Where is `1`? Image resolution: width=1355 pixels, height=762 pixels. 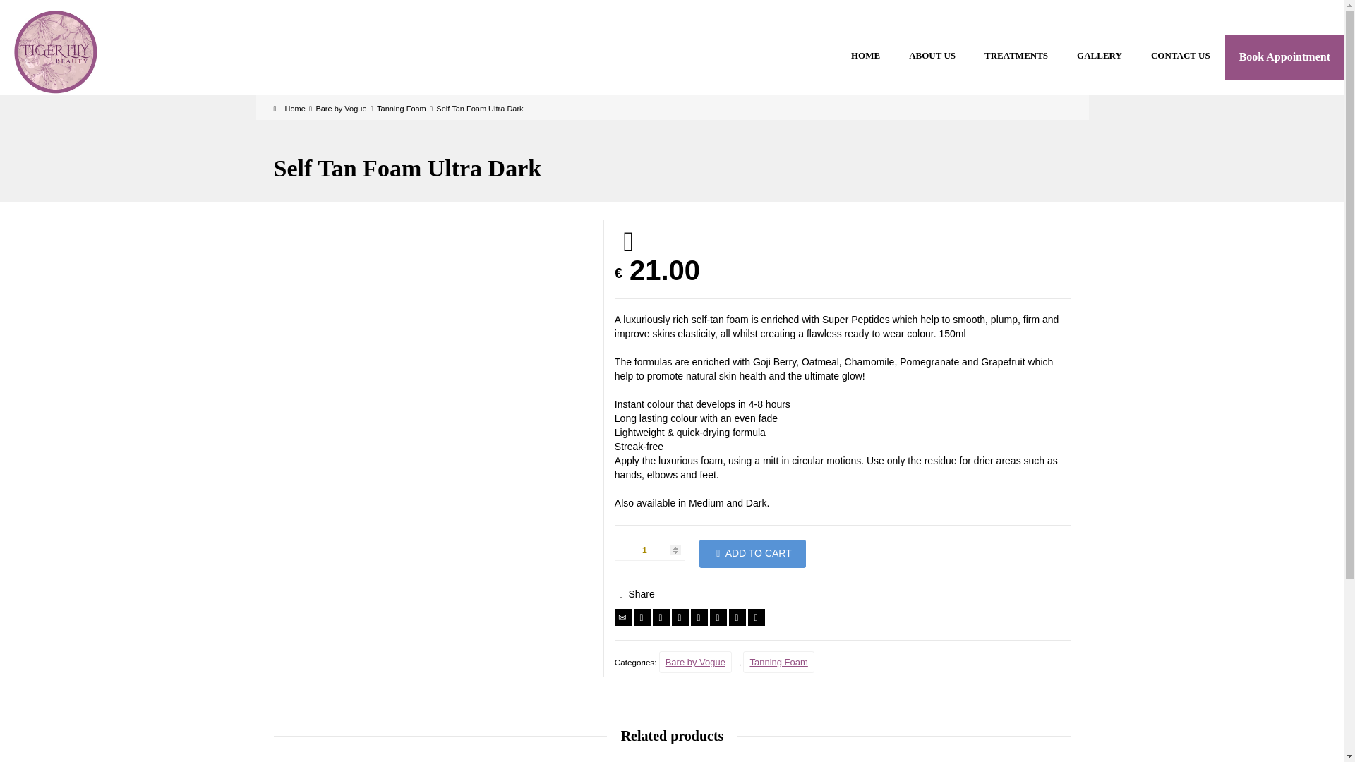
1 is located at coordinates (650, 550).